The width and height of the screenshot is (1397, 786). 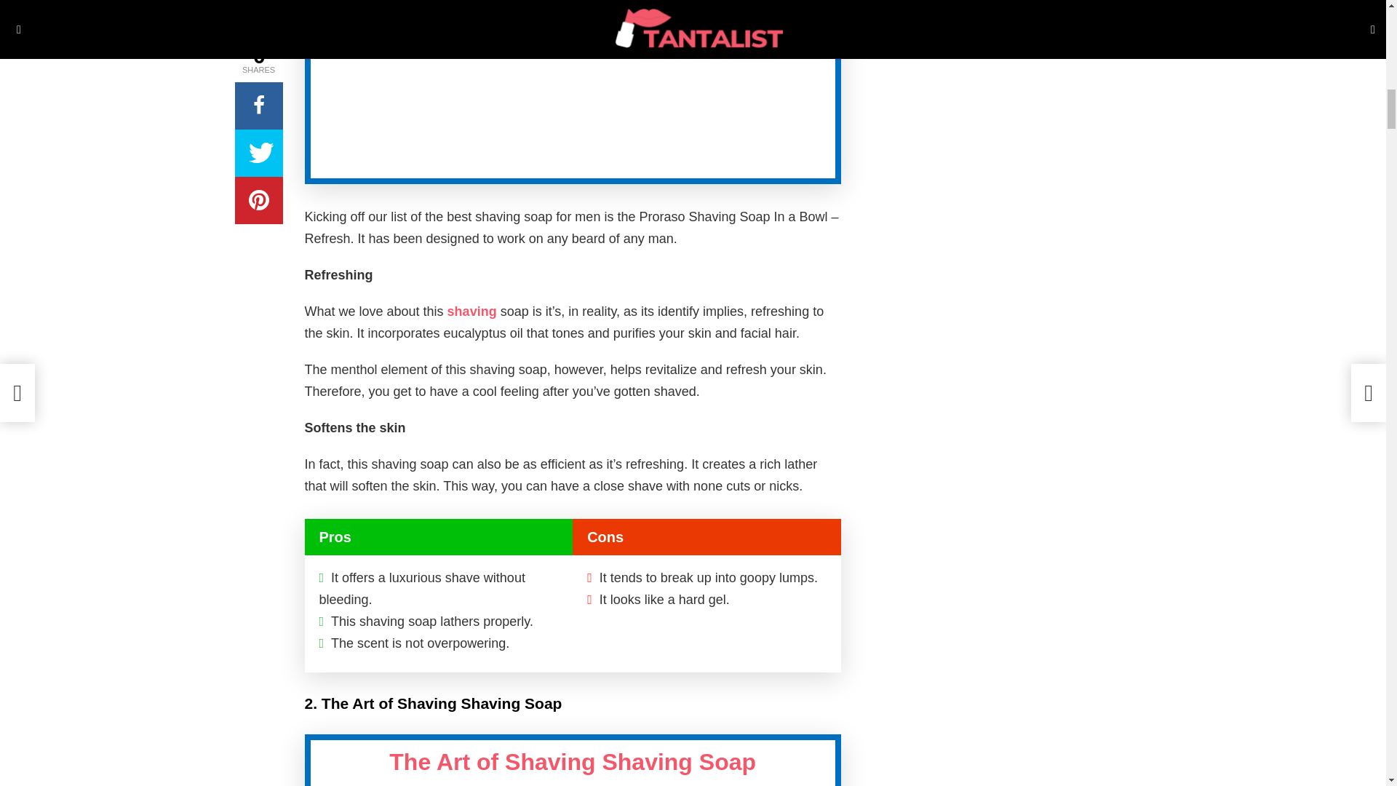 I want to click on shaving, so click(x=470, y=311).